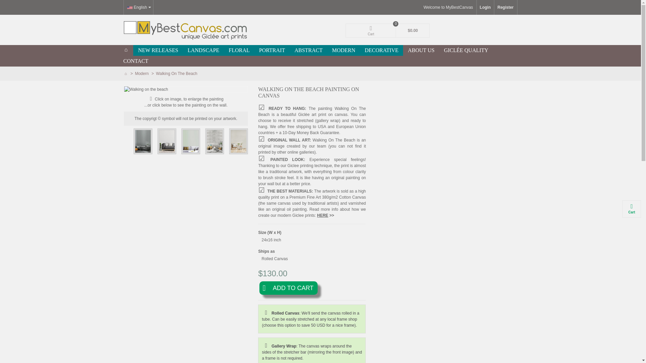  What do you see at coordinates (203, 50) in the screenshot?
I see `Landscape` at bounding box center [203, 50].